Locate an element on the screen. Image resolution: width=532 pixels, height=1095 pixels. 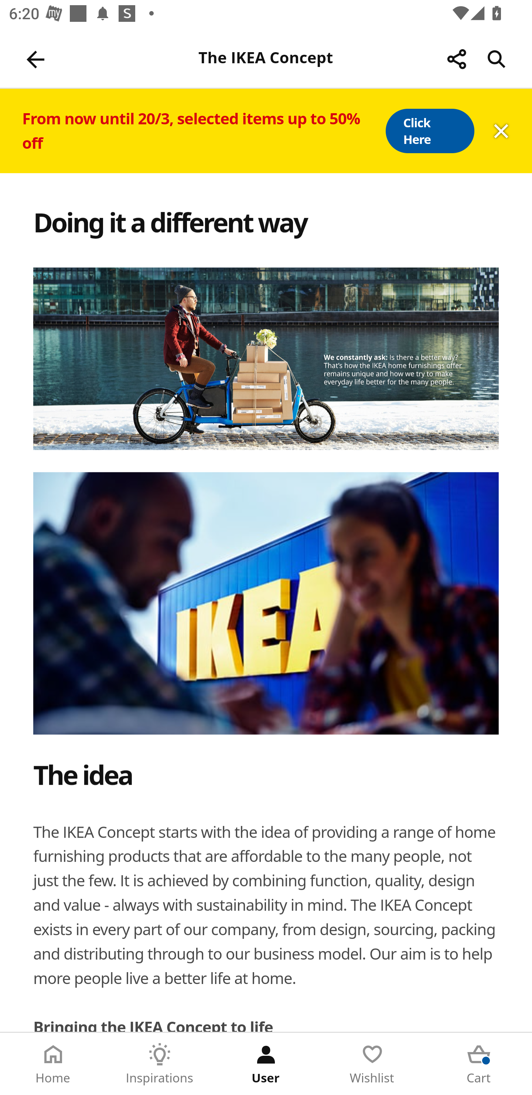
Wishlist
Tab 4 of 5 is located at coordinates (372, 1064).